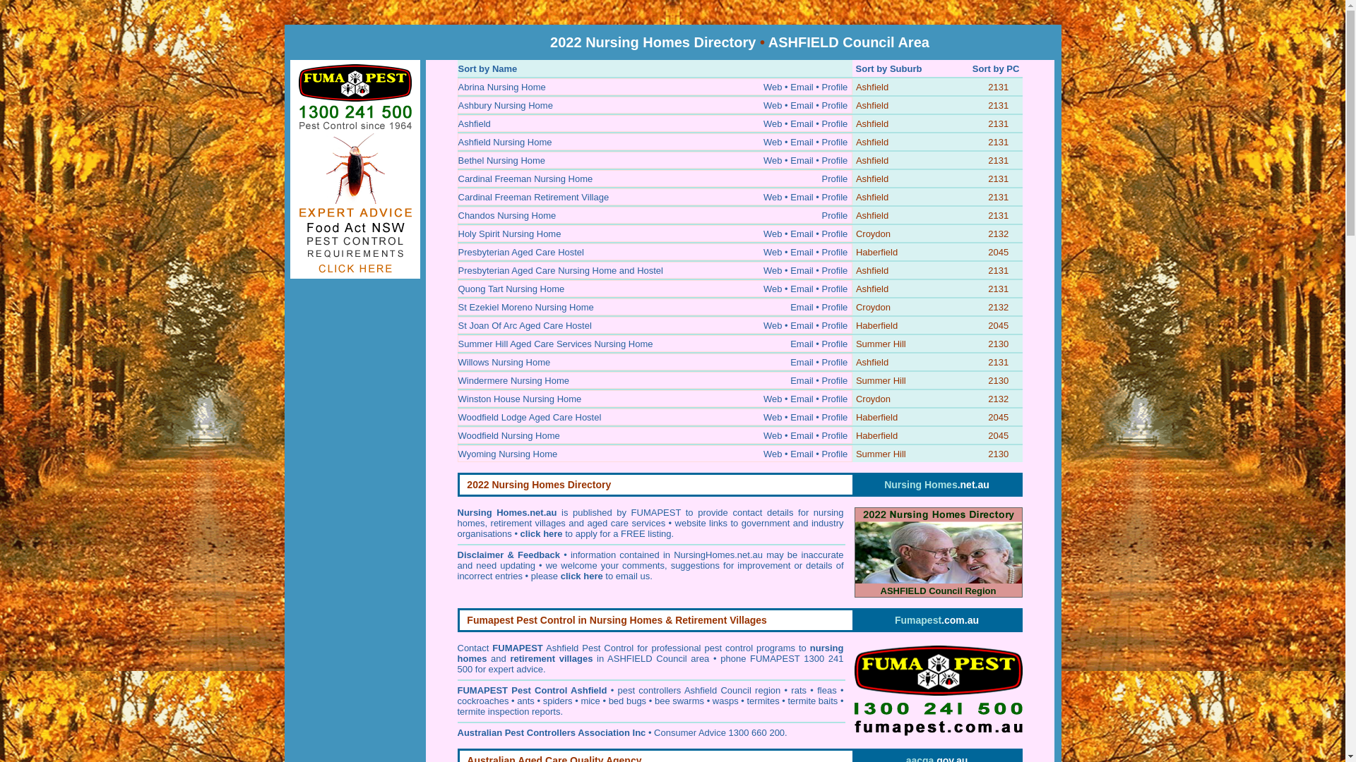  I want to click on Ashfield Pest Control, so click(590, 648).